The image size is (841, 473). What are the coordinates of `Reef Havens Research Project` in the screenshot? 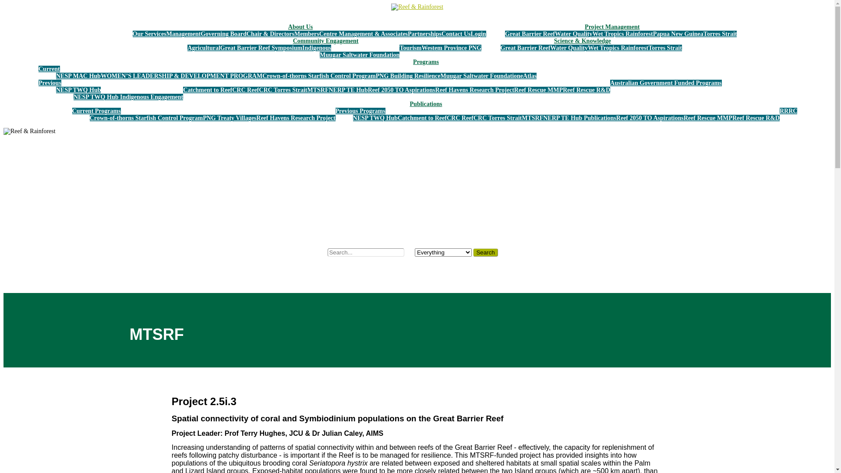 It's located at (296, 118).